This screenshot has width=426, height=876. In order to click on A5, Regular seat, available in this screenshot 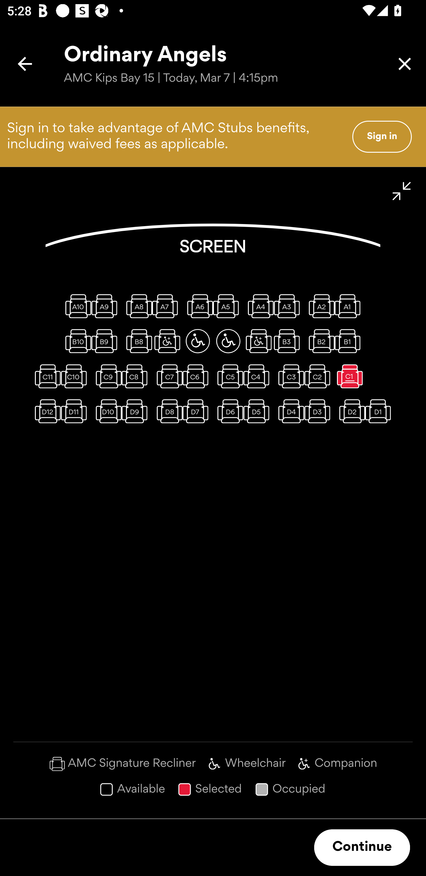, I will do `click(228, 306)`.